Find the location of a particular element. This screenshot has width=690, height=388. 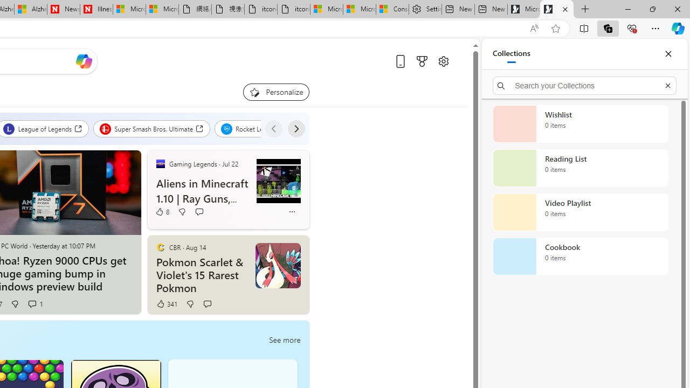

Exit search is located at coordinates (667, 85).